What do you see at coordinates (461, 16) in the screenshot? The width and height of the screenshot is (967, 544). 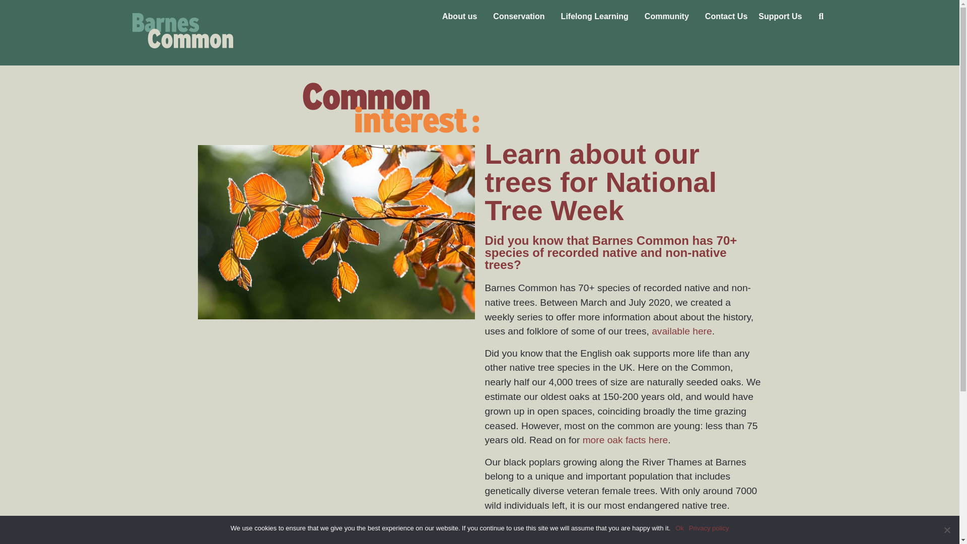 I see `About us` at bounding box center [461, 16].